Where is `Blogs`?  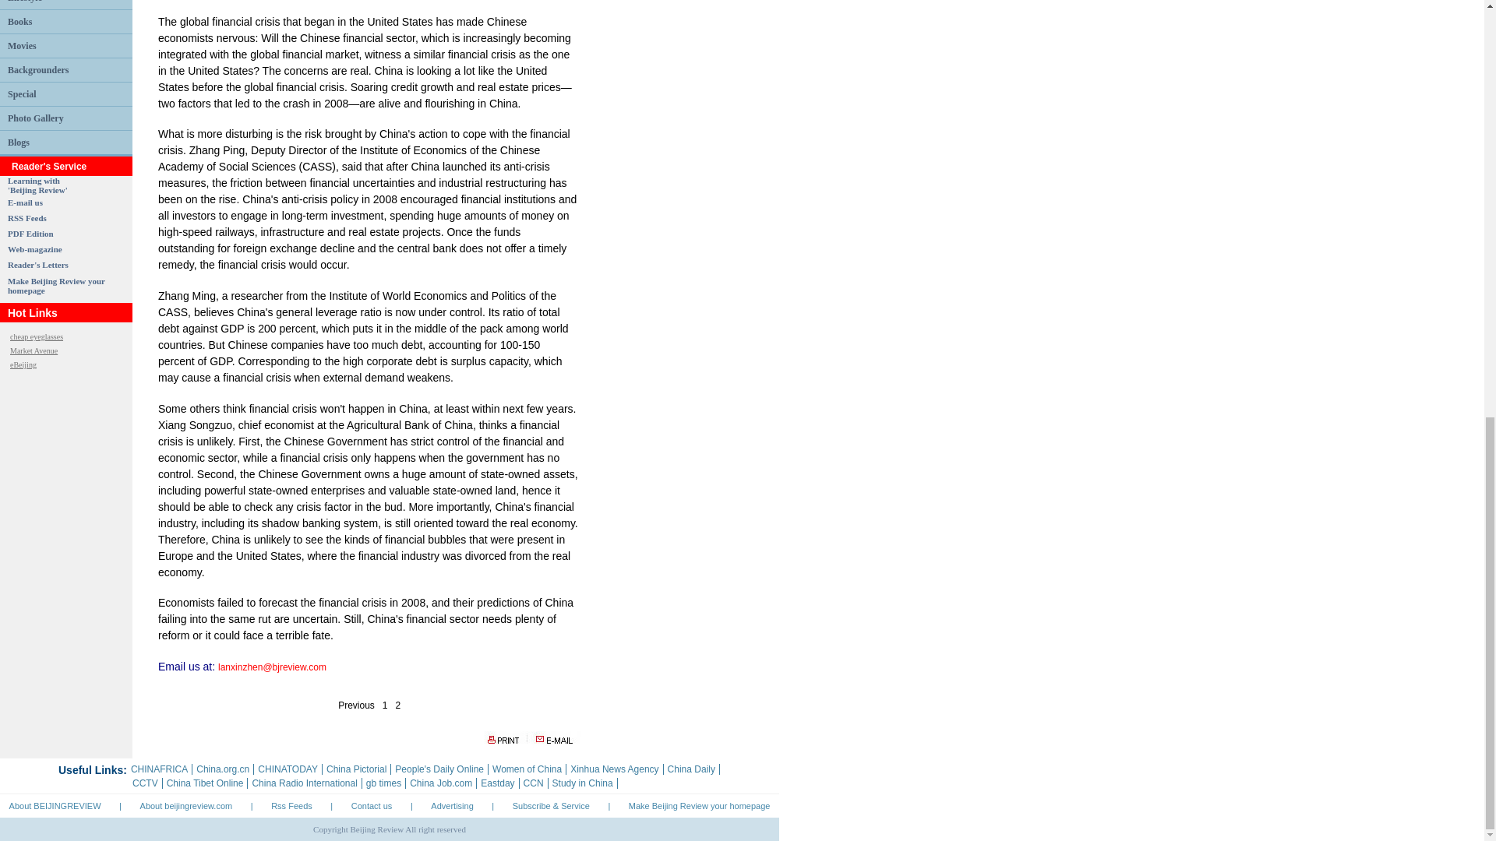
Blogs is located at coordinates (19, 20).